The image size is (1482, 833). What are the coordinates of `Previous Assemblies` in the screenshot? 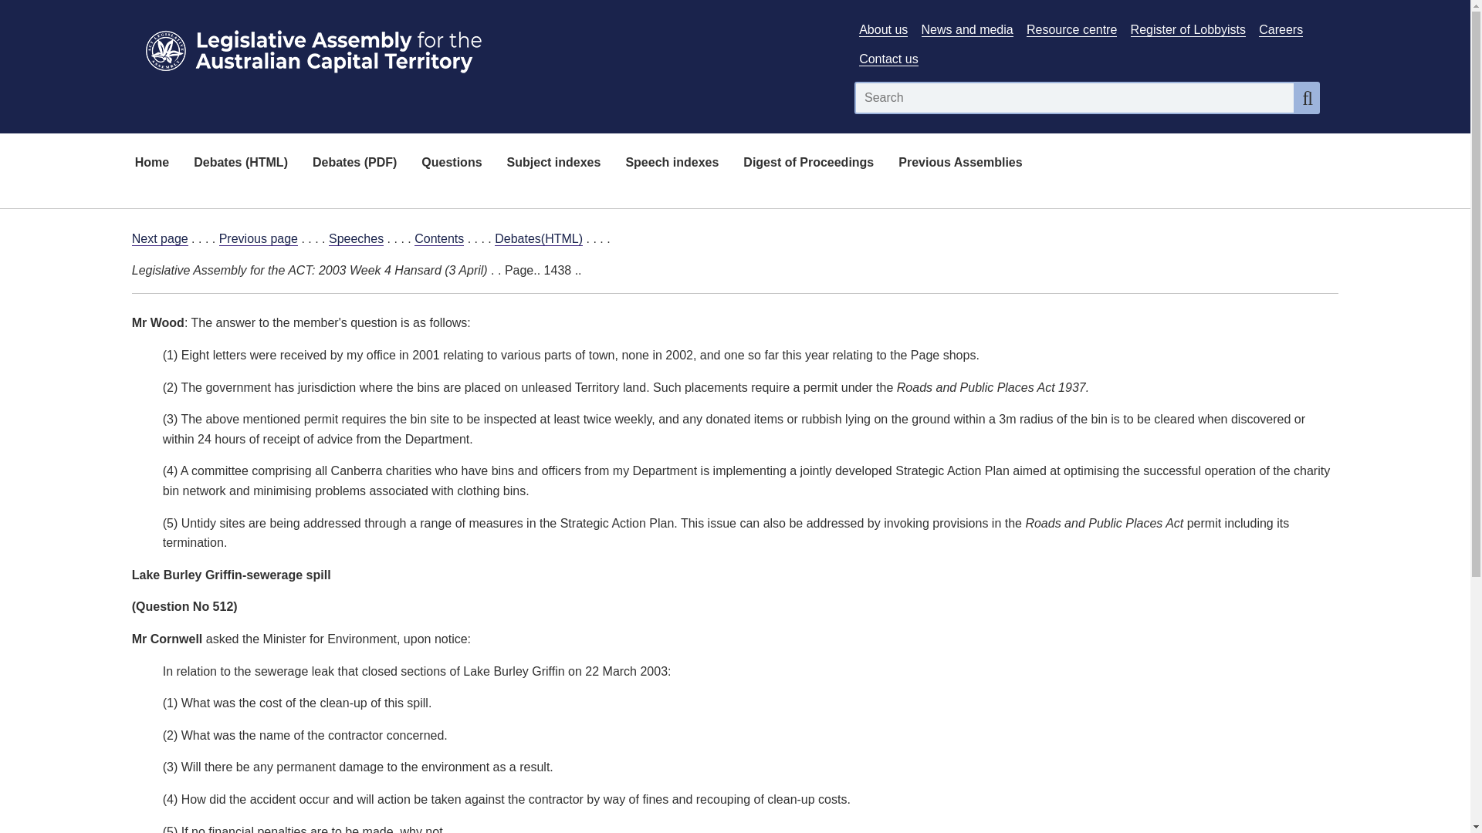 It's located at (960, 164).